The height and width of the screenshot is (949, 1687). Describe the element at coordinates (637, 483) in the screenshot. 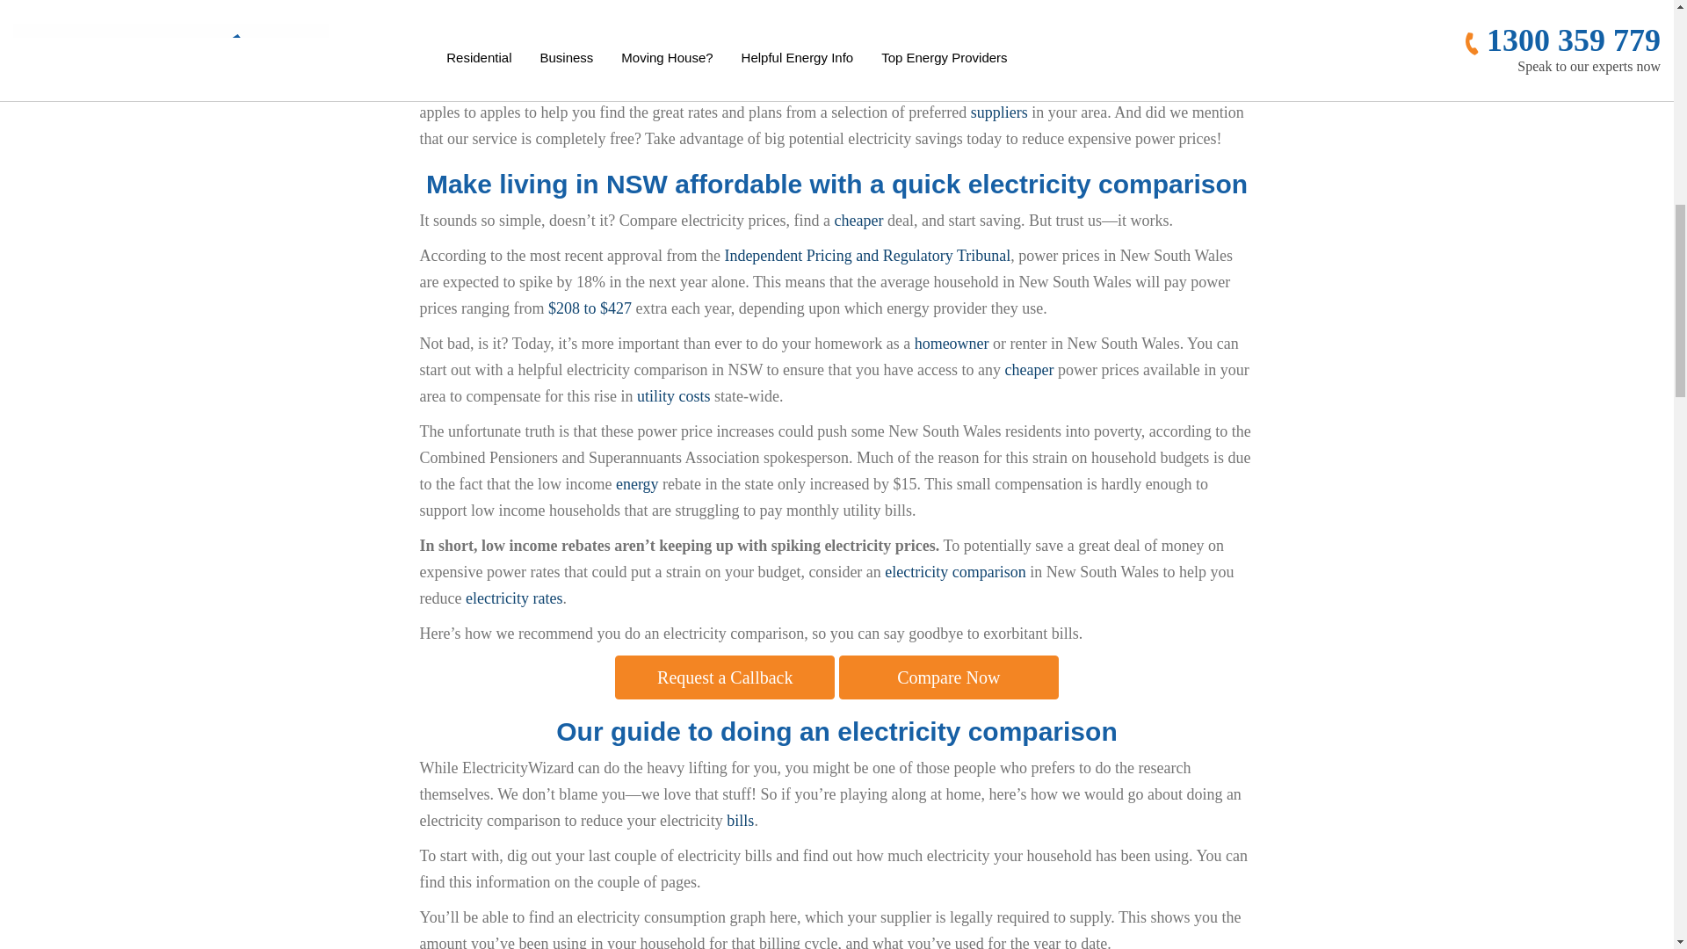

I see `Energy` at that location.